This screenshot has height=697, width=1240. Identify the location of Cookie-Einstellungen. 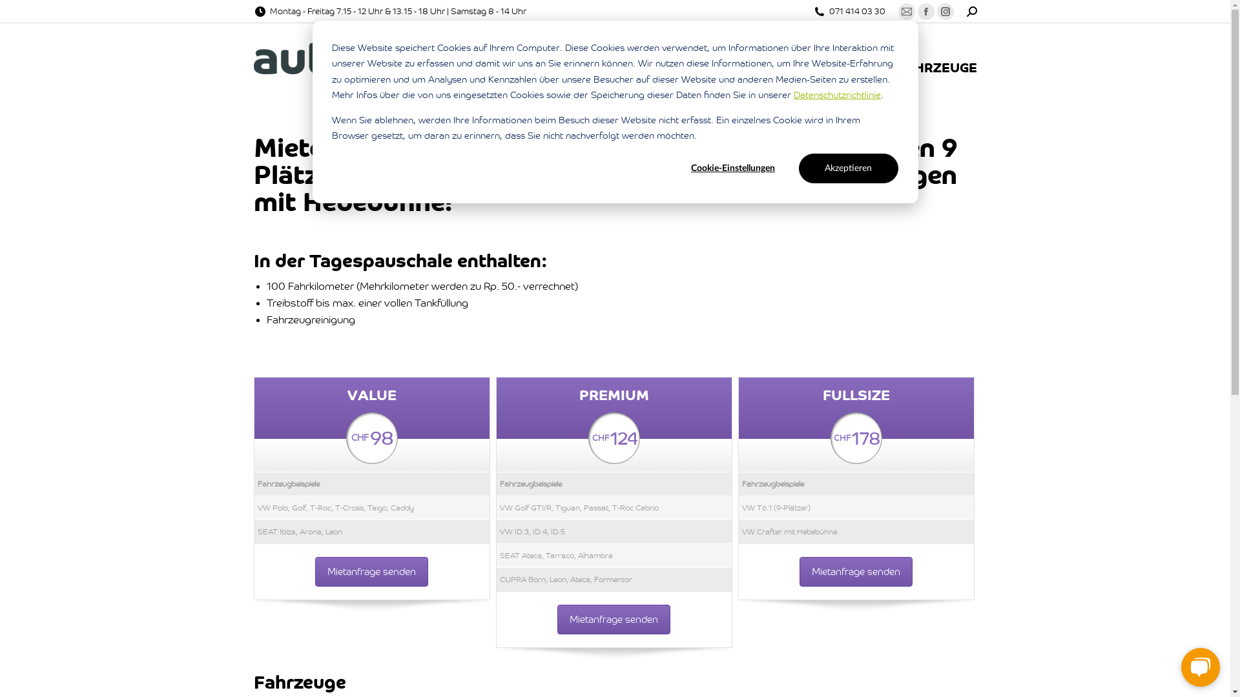
(733, 168).